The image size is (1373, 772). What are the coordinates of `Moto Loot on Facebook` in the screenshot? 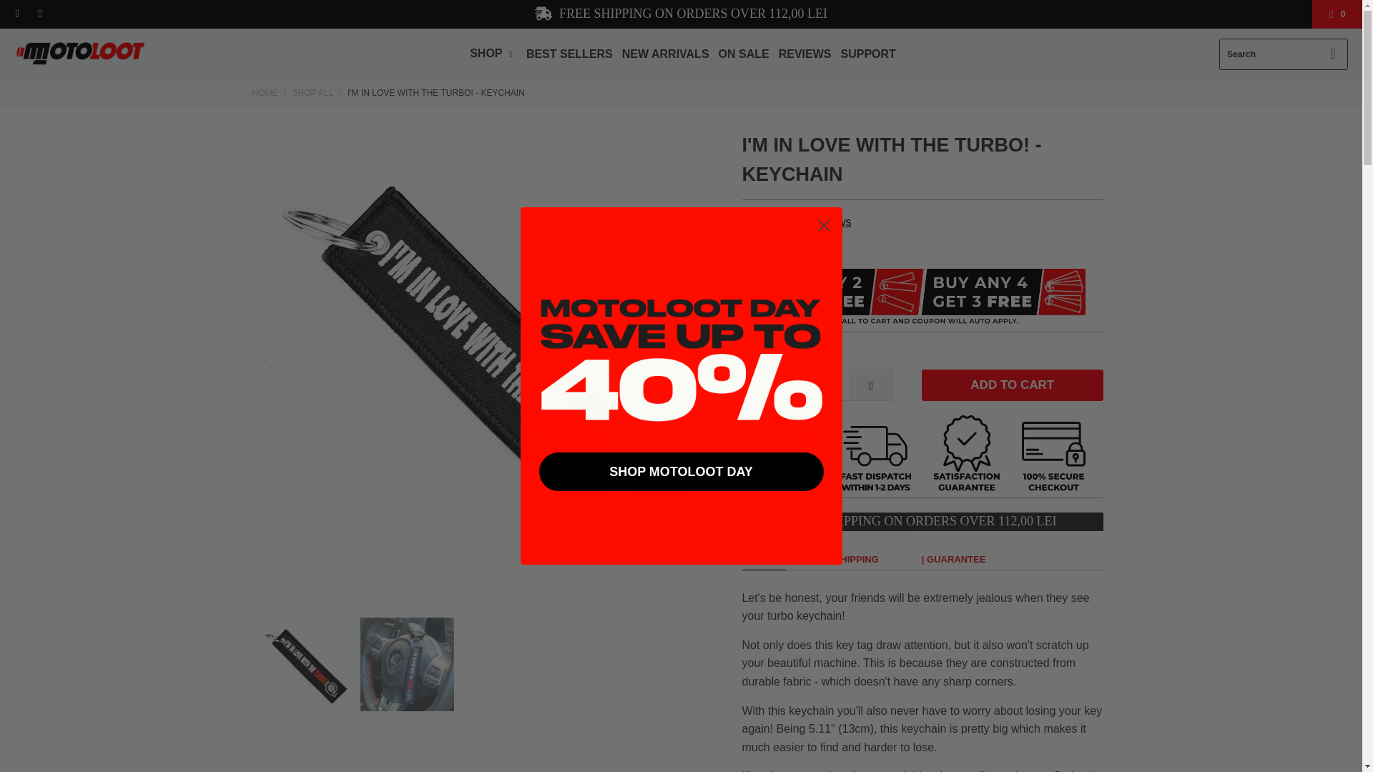 It's located at (17, 14).